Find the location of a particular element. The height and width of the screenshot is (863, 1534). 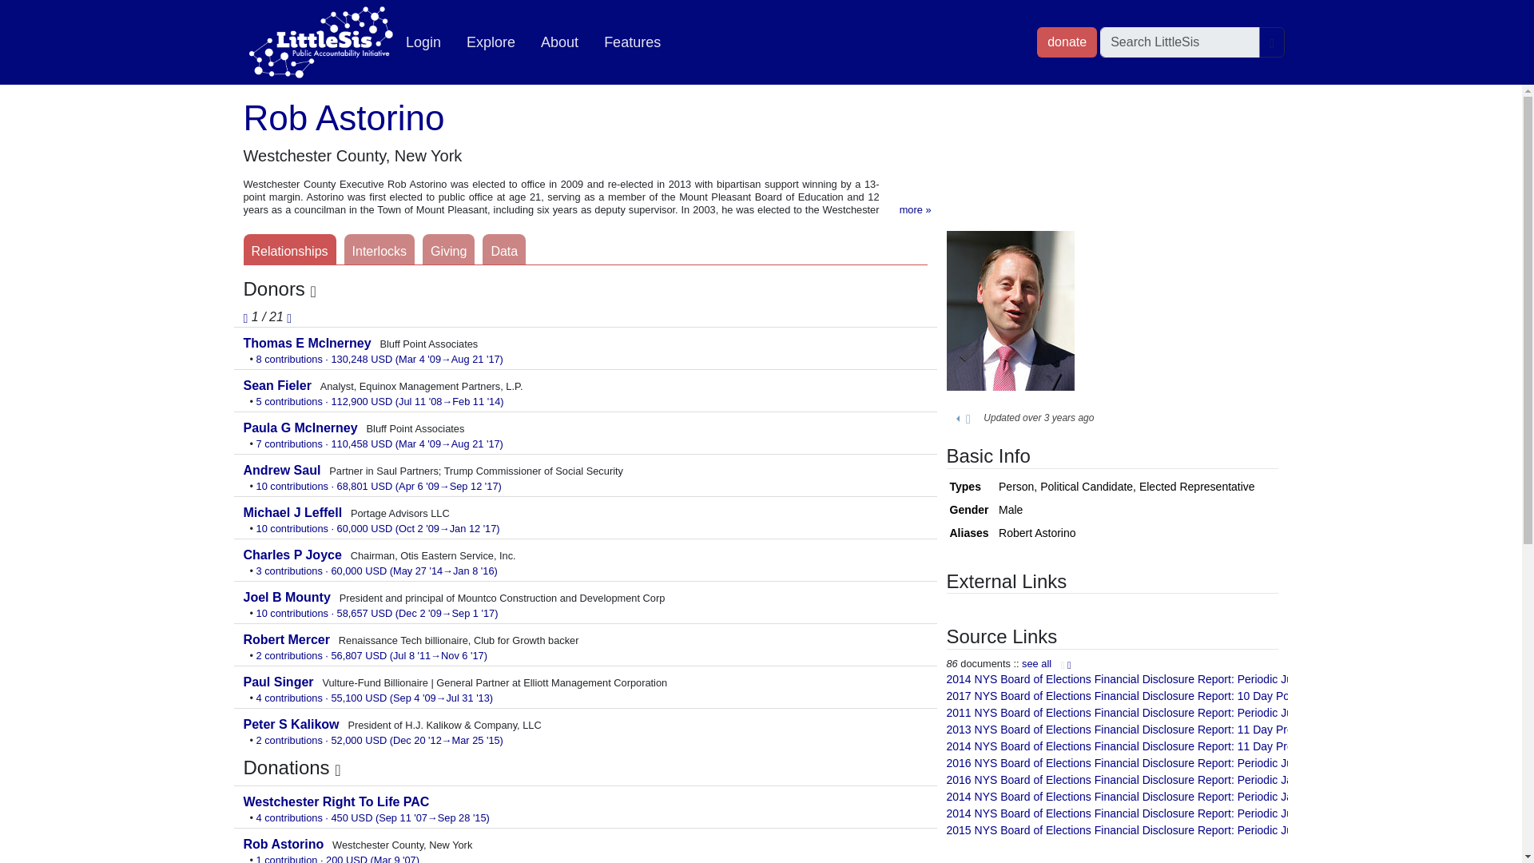

Explore is located at coordinates (491, 42).